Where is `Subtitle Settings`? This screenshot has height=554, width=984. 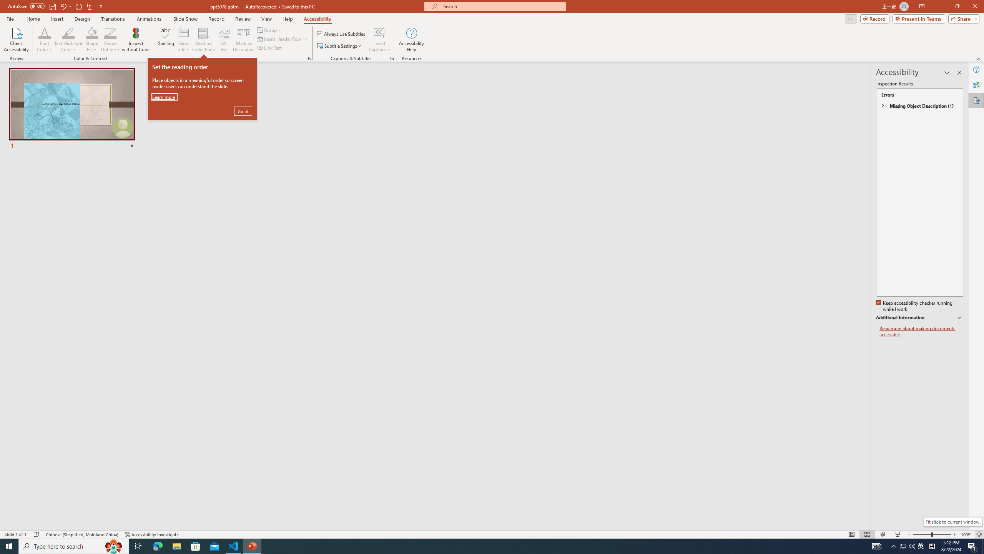
Subtitle Settings is located at coordinates (340, 46).